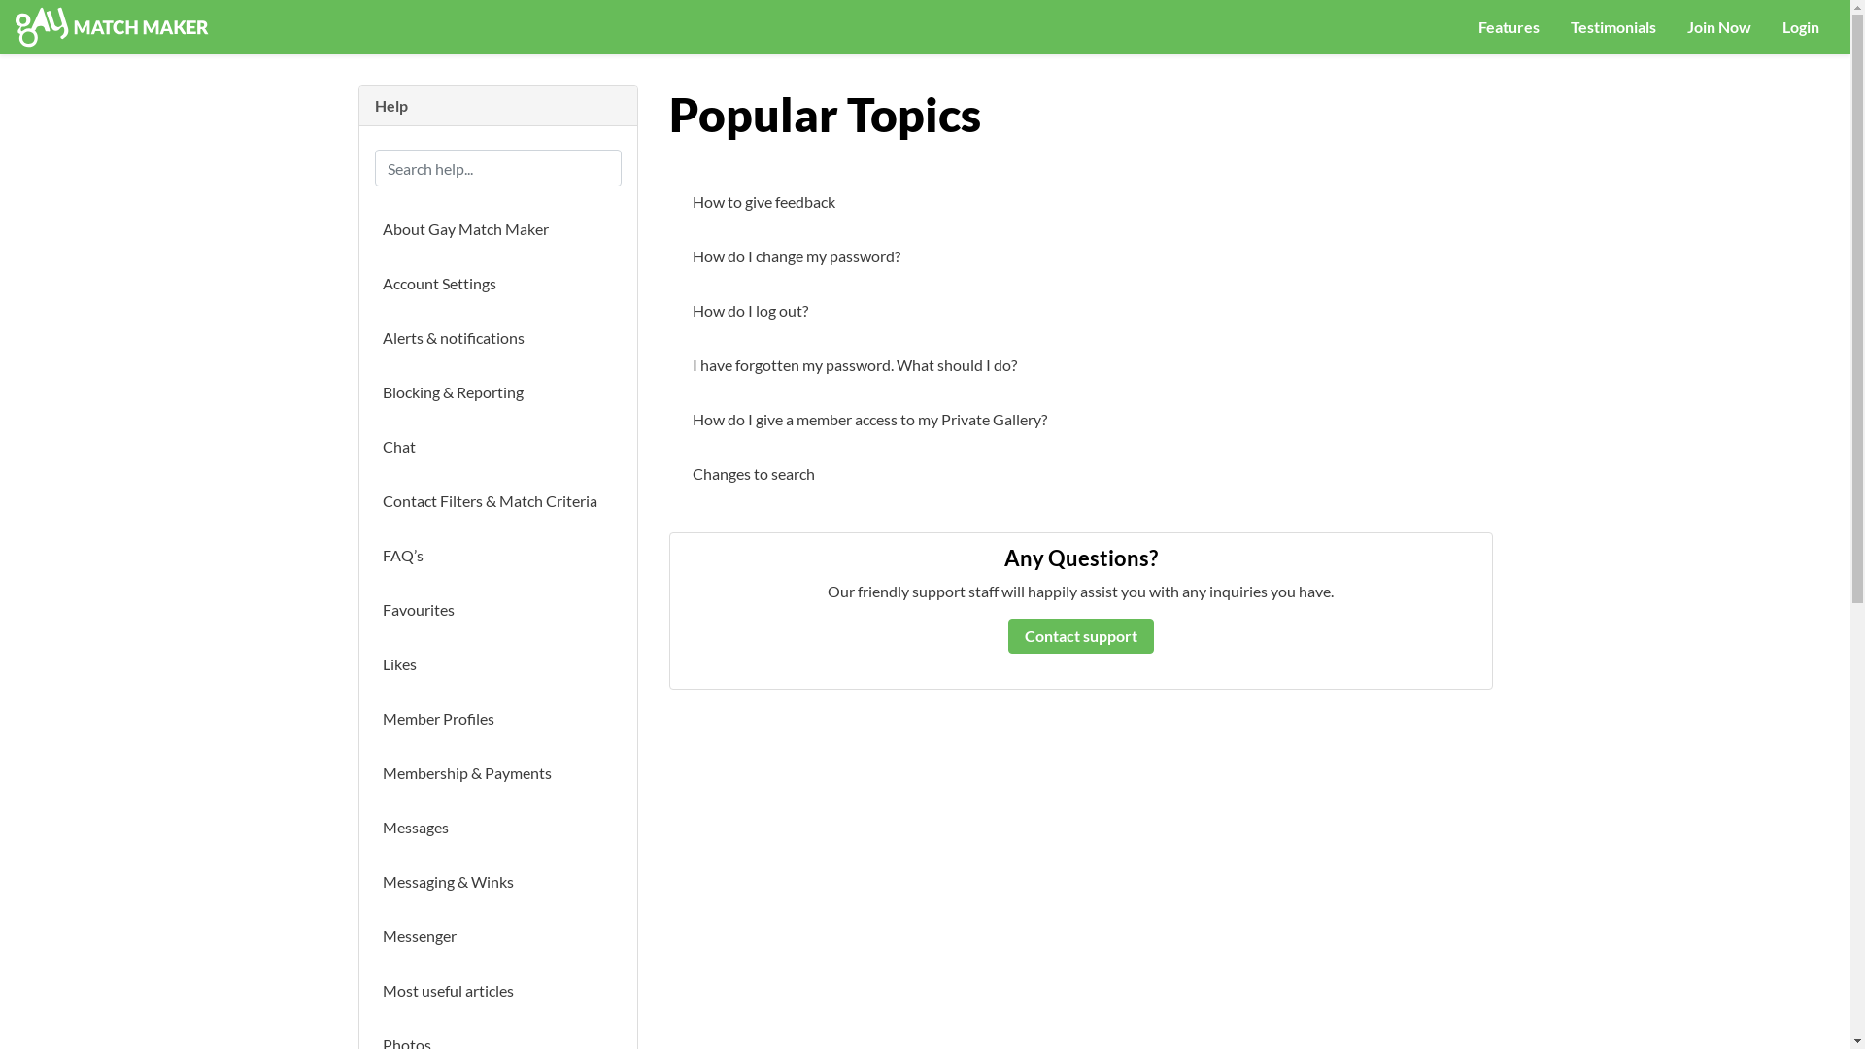  Describe the element at coordinates (498, 501) in the screenshot. I see `Contact Filters & Match Criteria` at that location.